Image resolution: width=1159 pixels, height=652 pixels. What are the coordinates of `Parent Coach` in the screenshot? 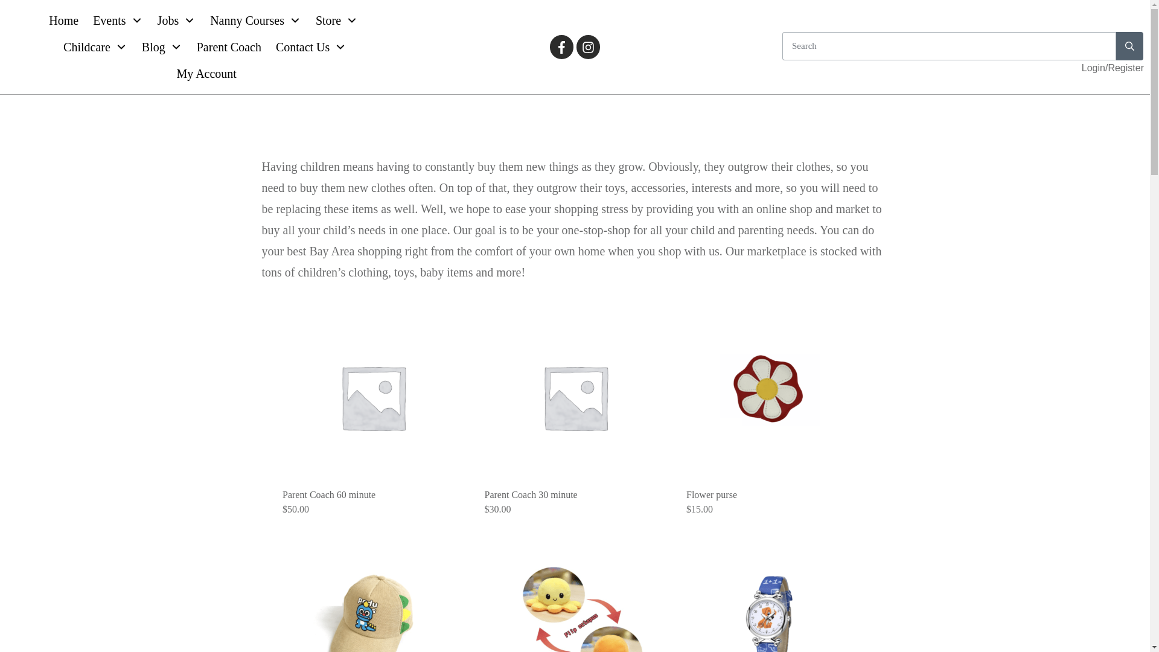 It's located at (229, 47).